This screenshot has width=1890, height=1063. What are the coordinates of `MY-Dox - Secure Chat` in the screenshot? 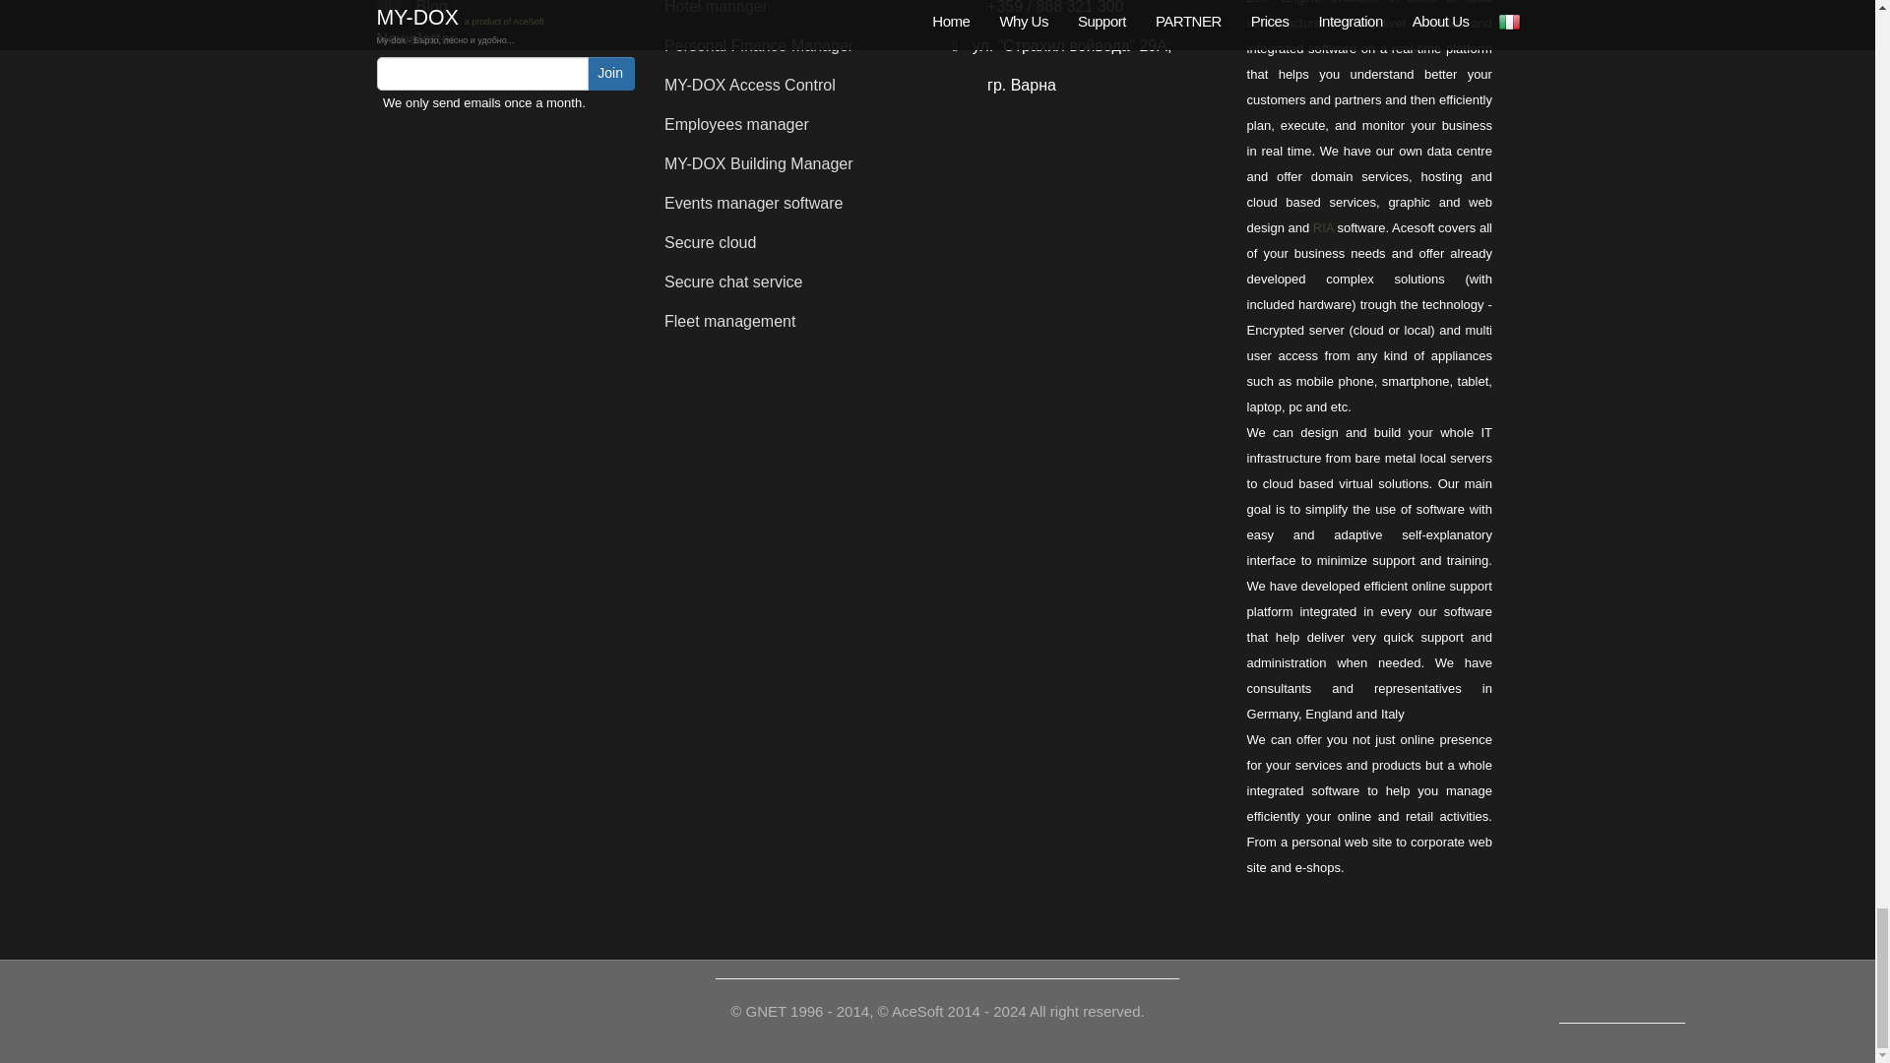 It's located at (734, 281).